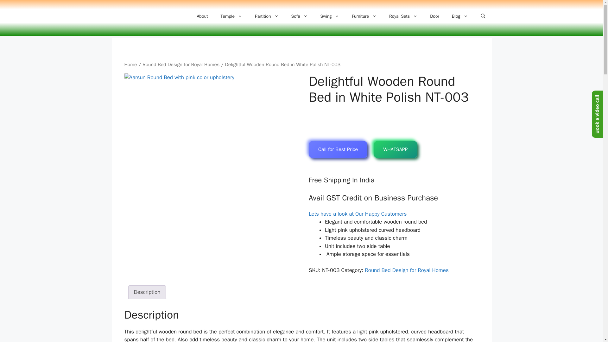 This screenshot has height=342, width=608. I want to click on Furniture, so click(364, 16).